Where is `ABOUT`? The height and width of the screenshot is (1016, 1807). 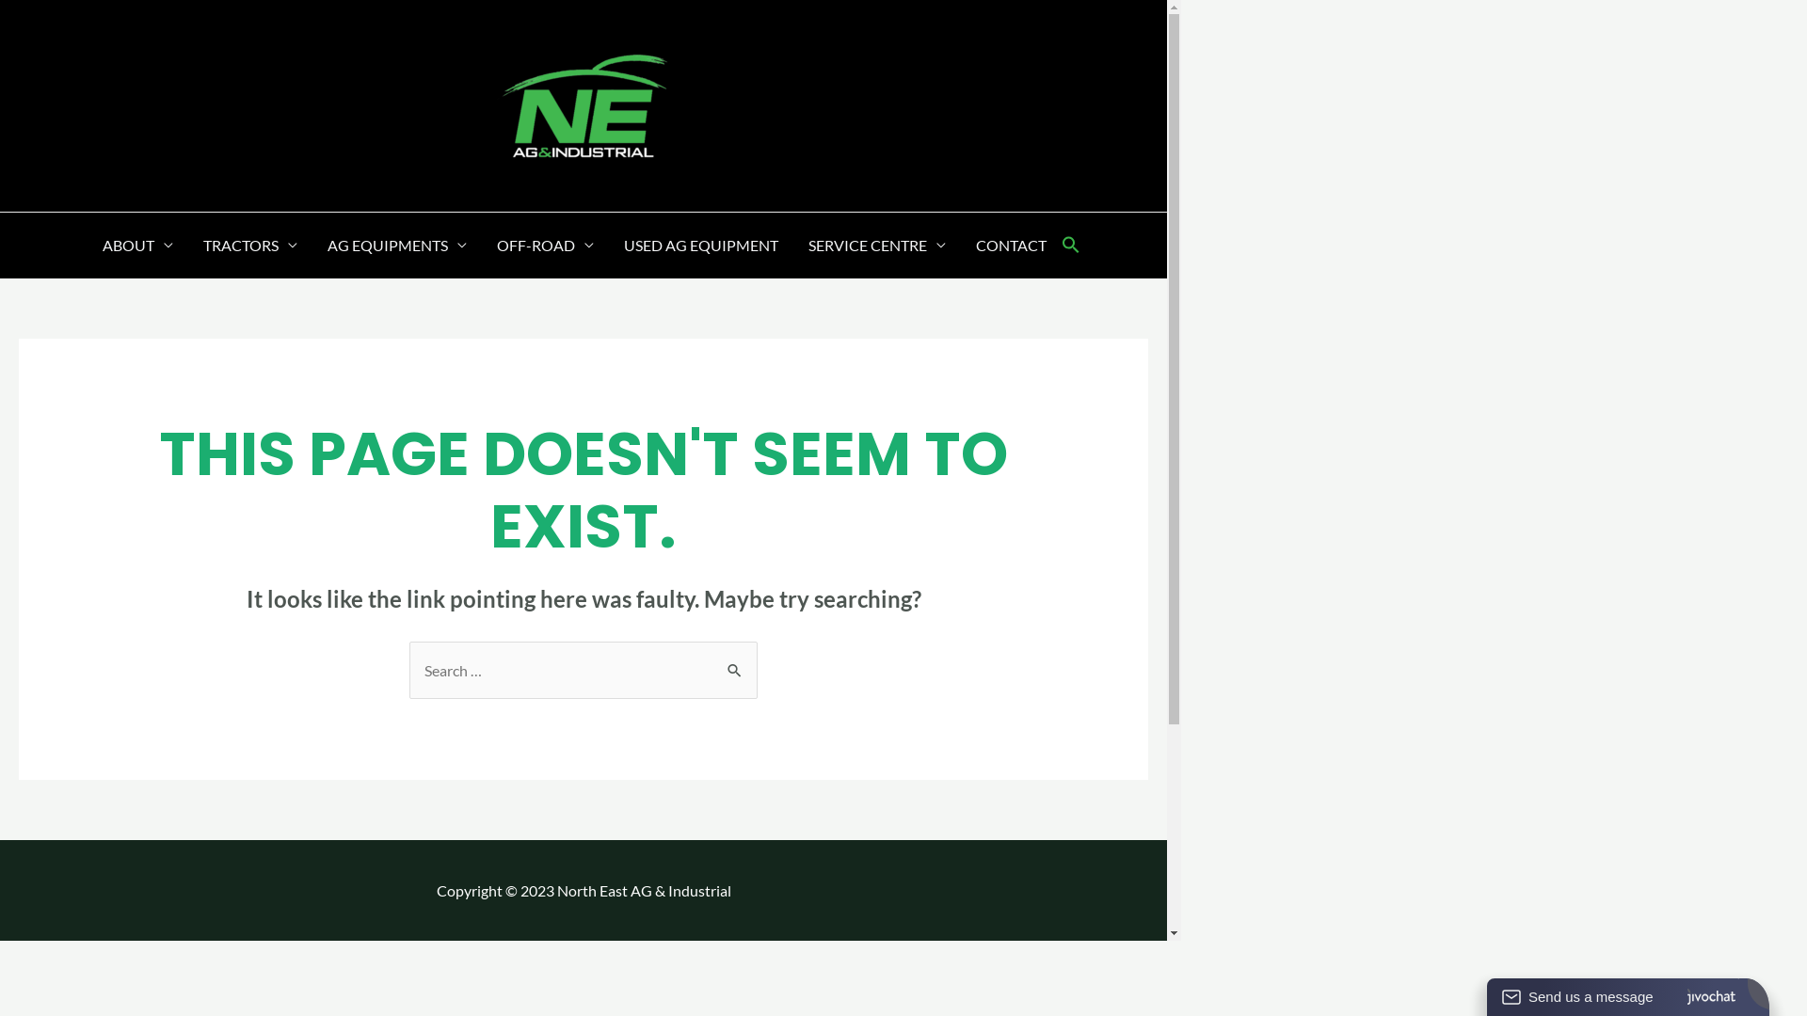
ABOUT is located at coordinates (137, 246).